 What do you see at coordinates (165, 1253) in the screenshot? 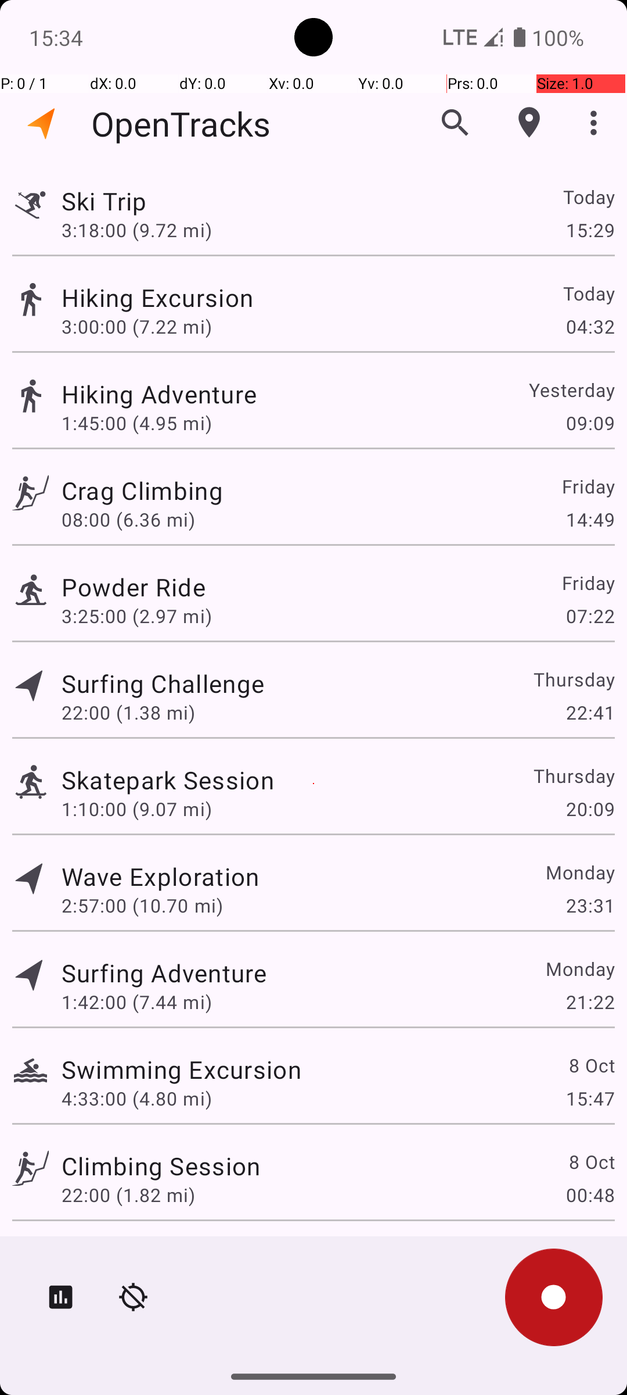
I see `Rowing Adventure` at bounding box center [165, 1253].